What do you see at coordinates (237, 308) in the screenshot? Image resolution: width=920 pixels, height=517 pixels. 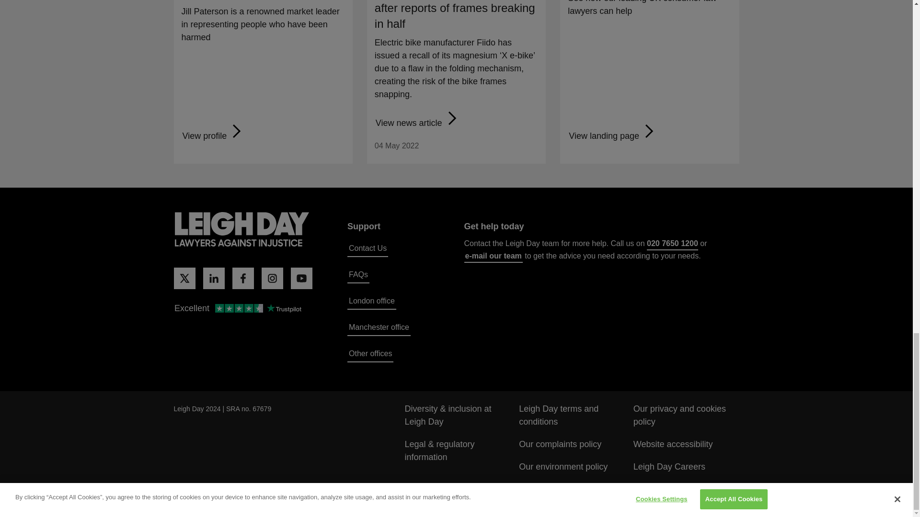 I see `Customer reviews powered by Trustpilot` at bounding box center [237, 308].